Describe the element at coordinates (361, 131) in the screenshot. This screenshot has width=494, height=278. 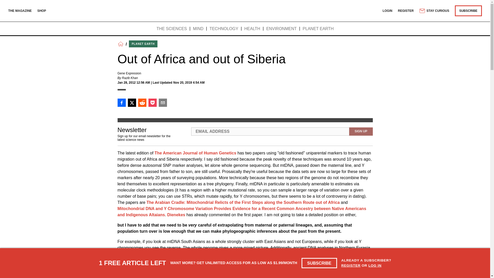
I see `SIGN UP` at that location.